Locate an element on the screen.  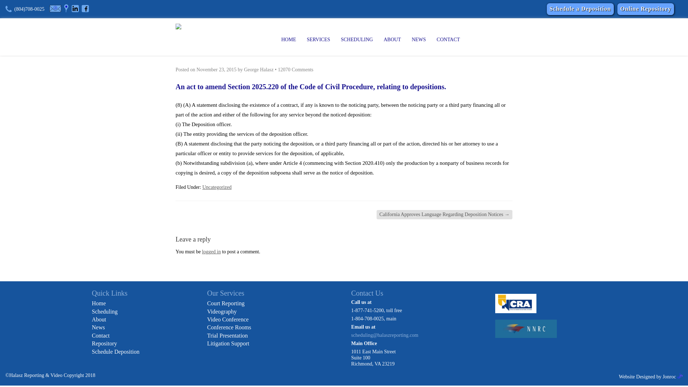
Home is located at coordinates (99, 303).